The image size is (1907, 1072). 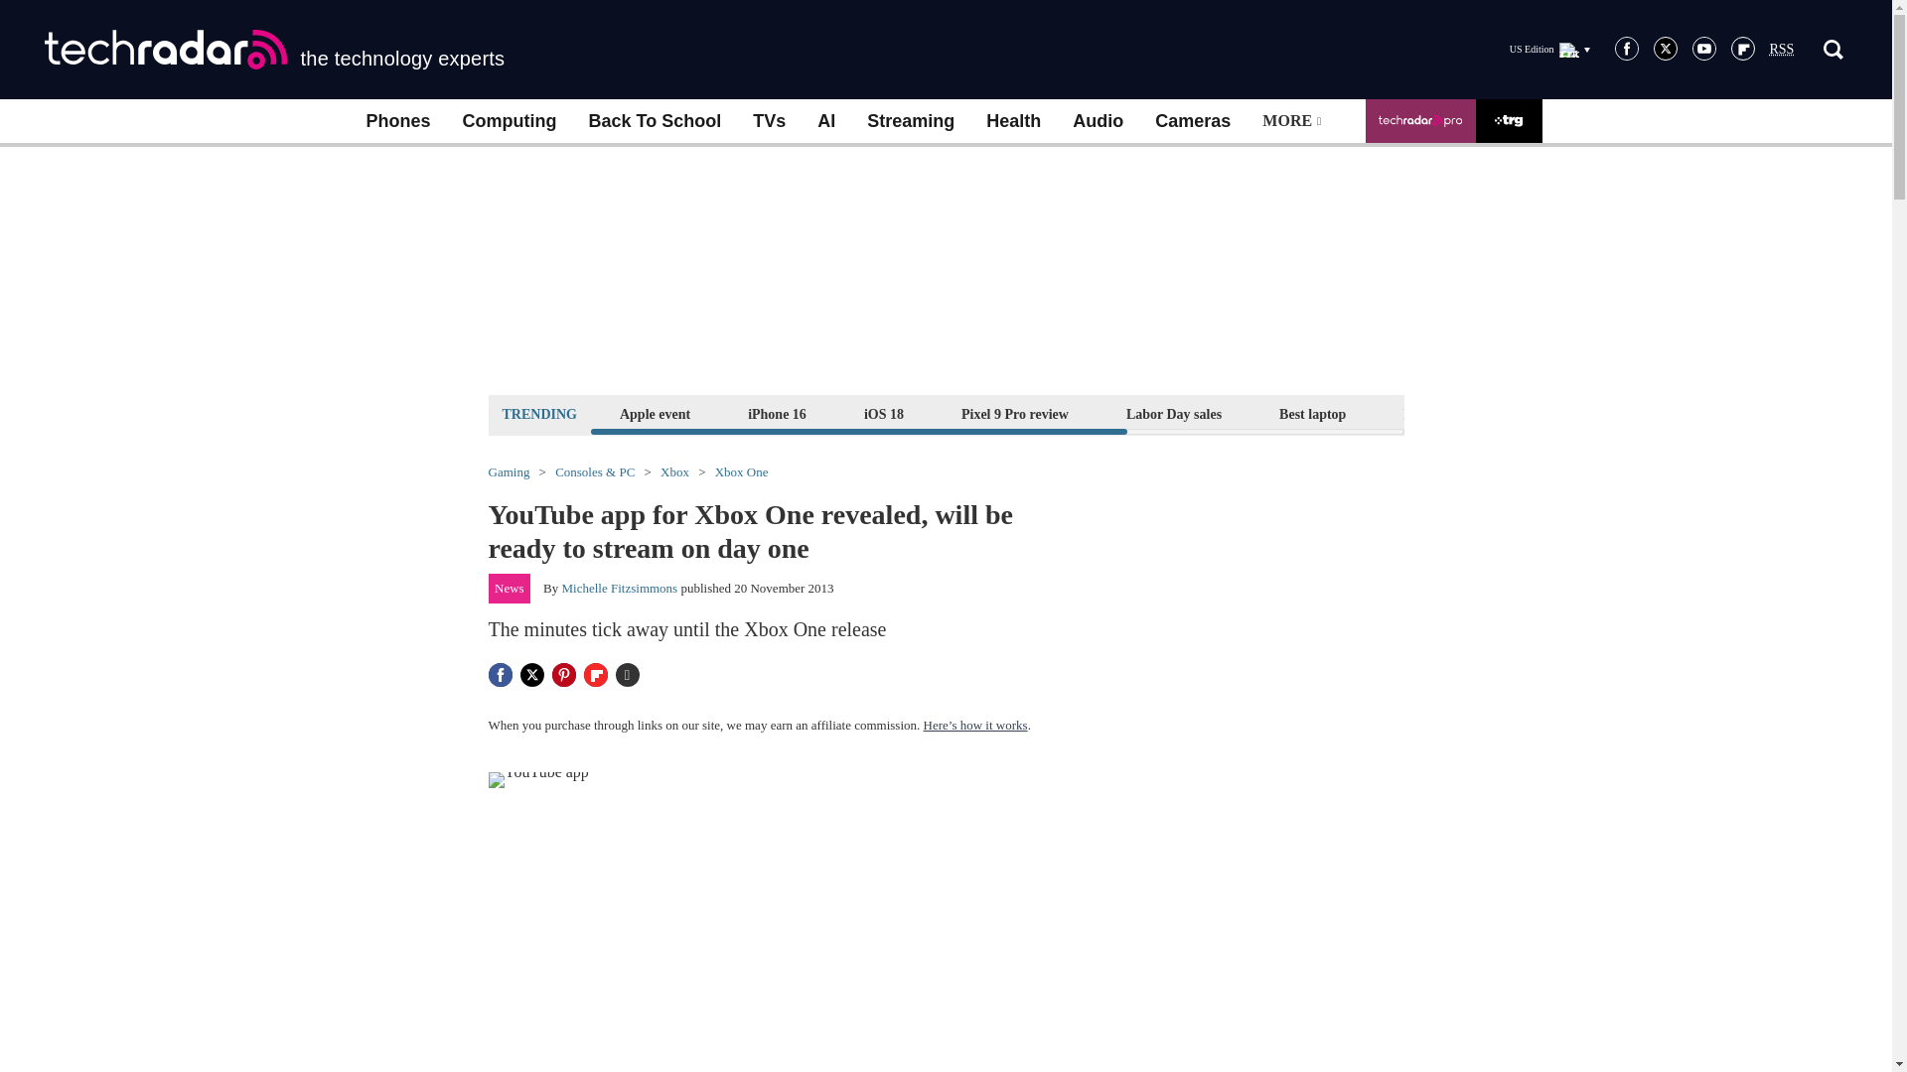 What do you see at coordinates (1782, 50) in the screenshot?
I see `Really Simple Syndication` at bounding box center [1782, 50].